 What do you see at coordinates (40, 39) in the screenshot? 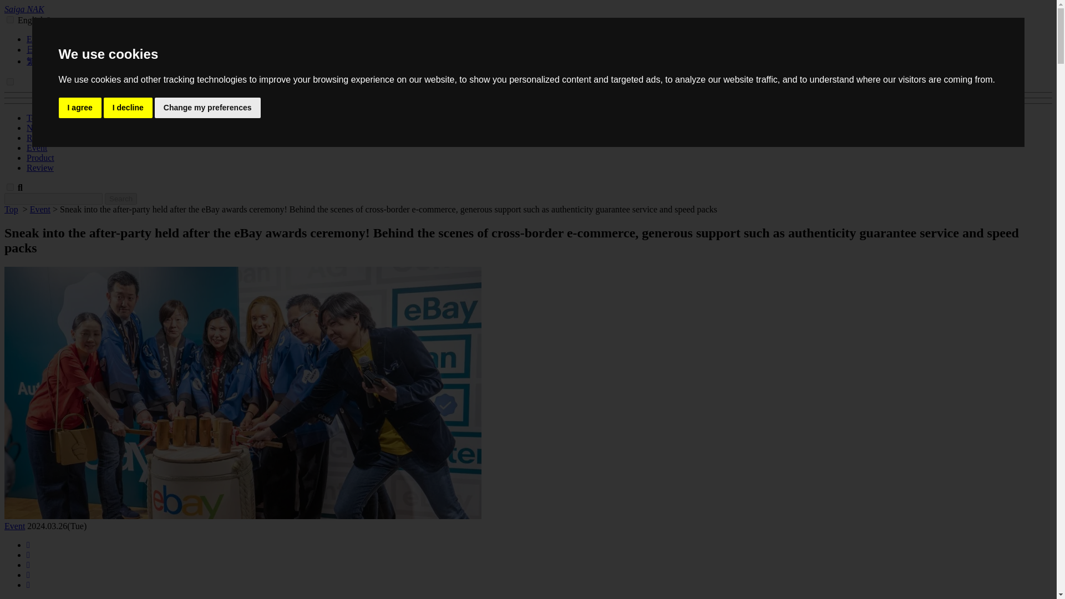
I see `English` at bounding box center [40, 39].